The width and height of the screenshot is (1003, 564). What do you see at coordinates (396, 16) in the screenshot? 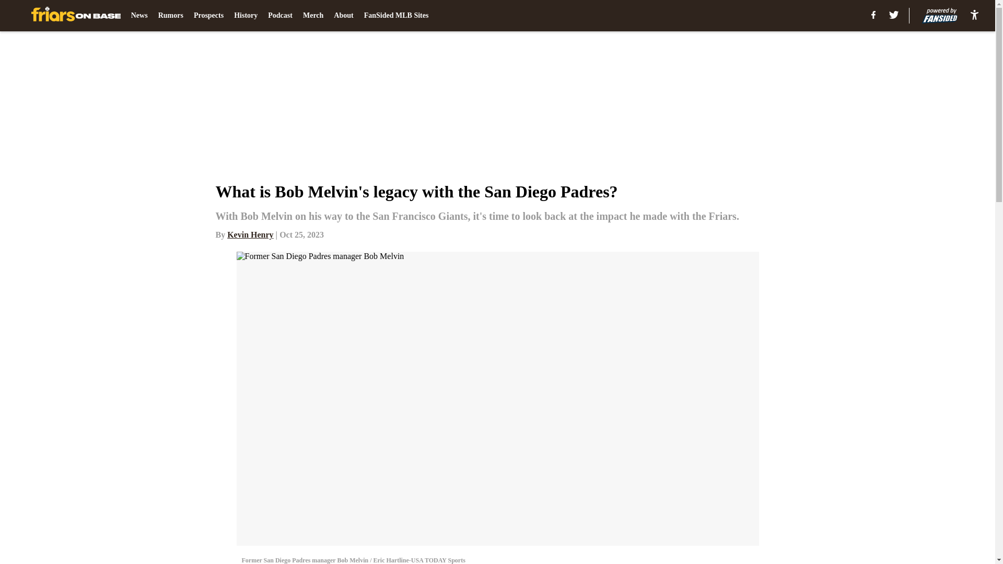
I see `FanSided MLB Sites` at bounding box center [396, 16].